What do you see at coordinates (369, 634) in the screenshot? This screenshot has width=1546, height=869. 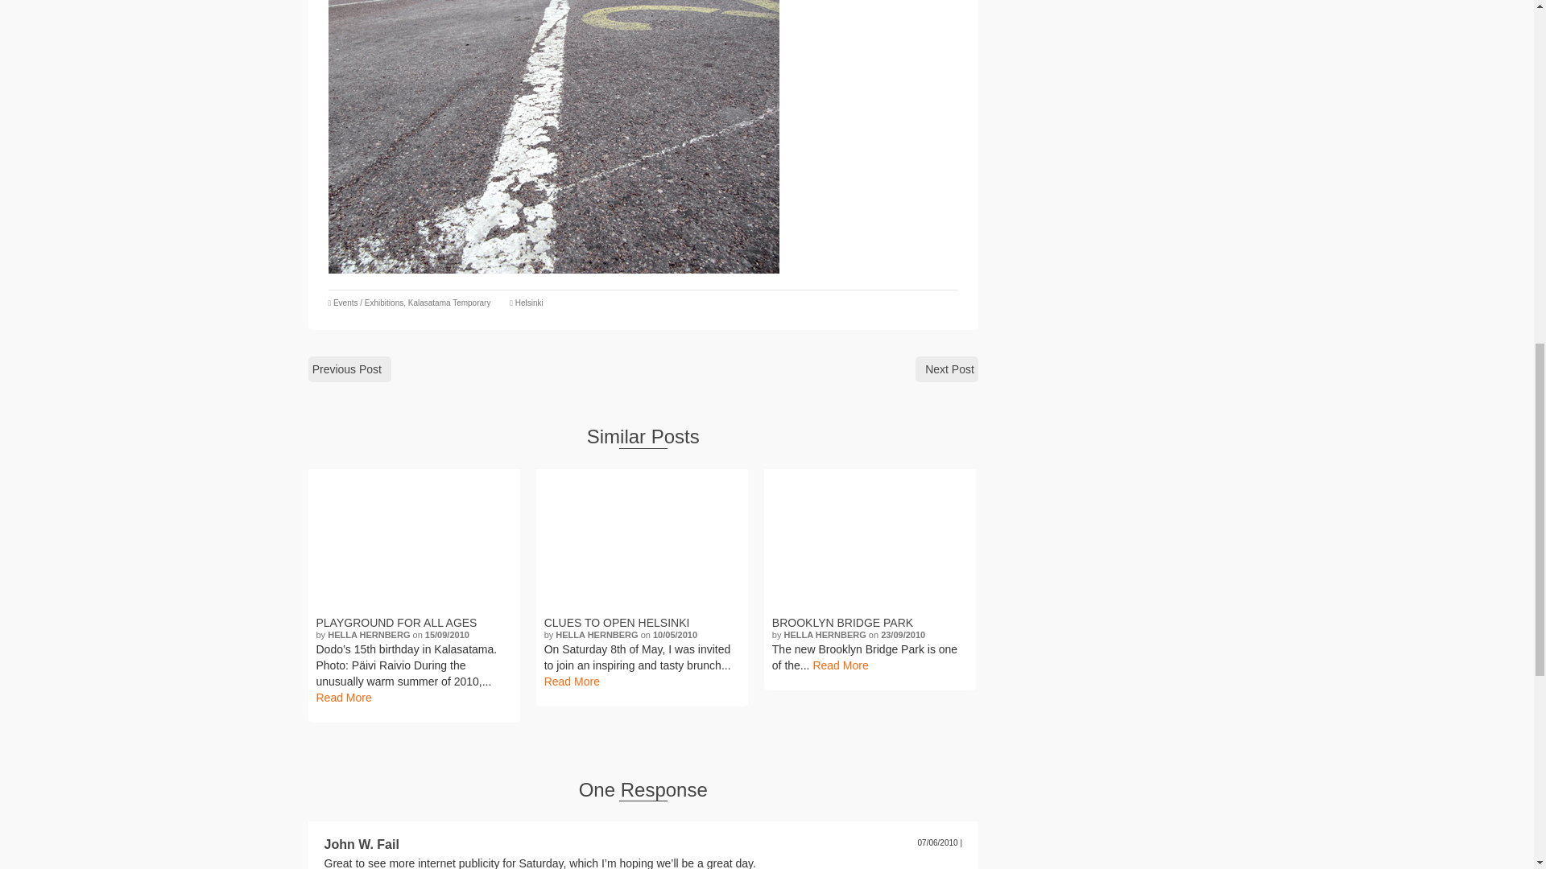 I see `HELLA HERNBERG` at bounding box center [369, 634].